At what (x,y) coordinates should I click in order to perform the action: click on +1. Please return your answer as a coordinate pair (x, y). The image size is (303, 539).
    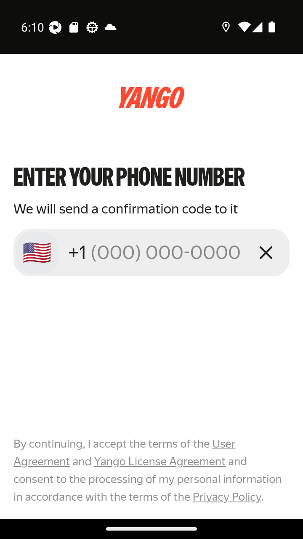
    Looking at the image, I should click on (157, 252).